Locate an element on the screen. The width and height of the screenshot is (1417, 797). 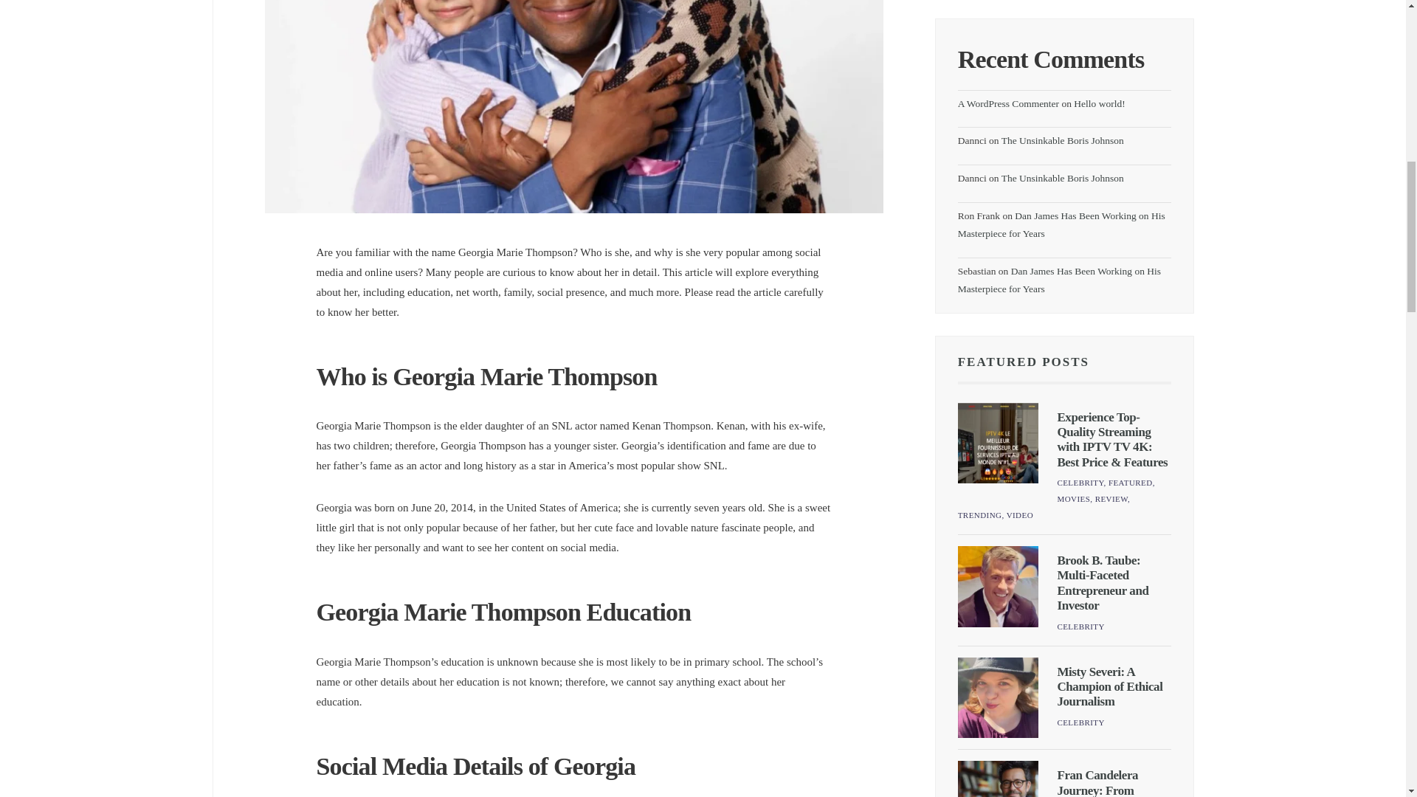
Hello world! is located at coordinates (1100, 103).